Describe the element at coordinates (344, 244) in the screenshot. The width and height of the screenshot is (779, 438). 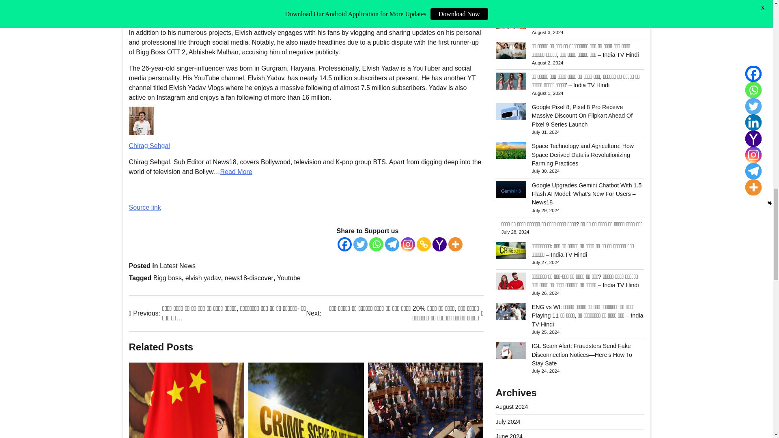
I see `Facebook` at that location.